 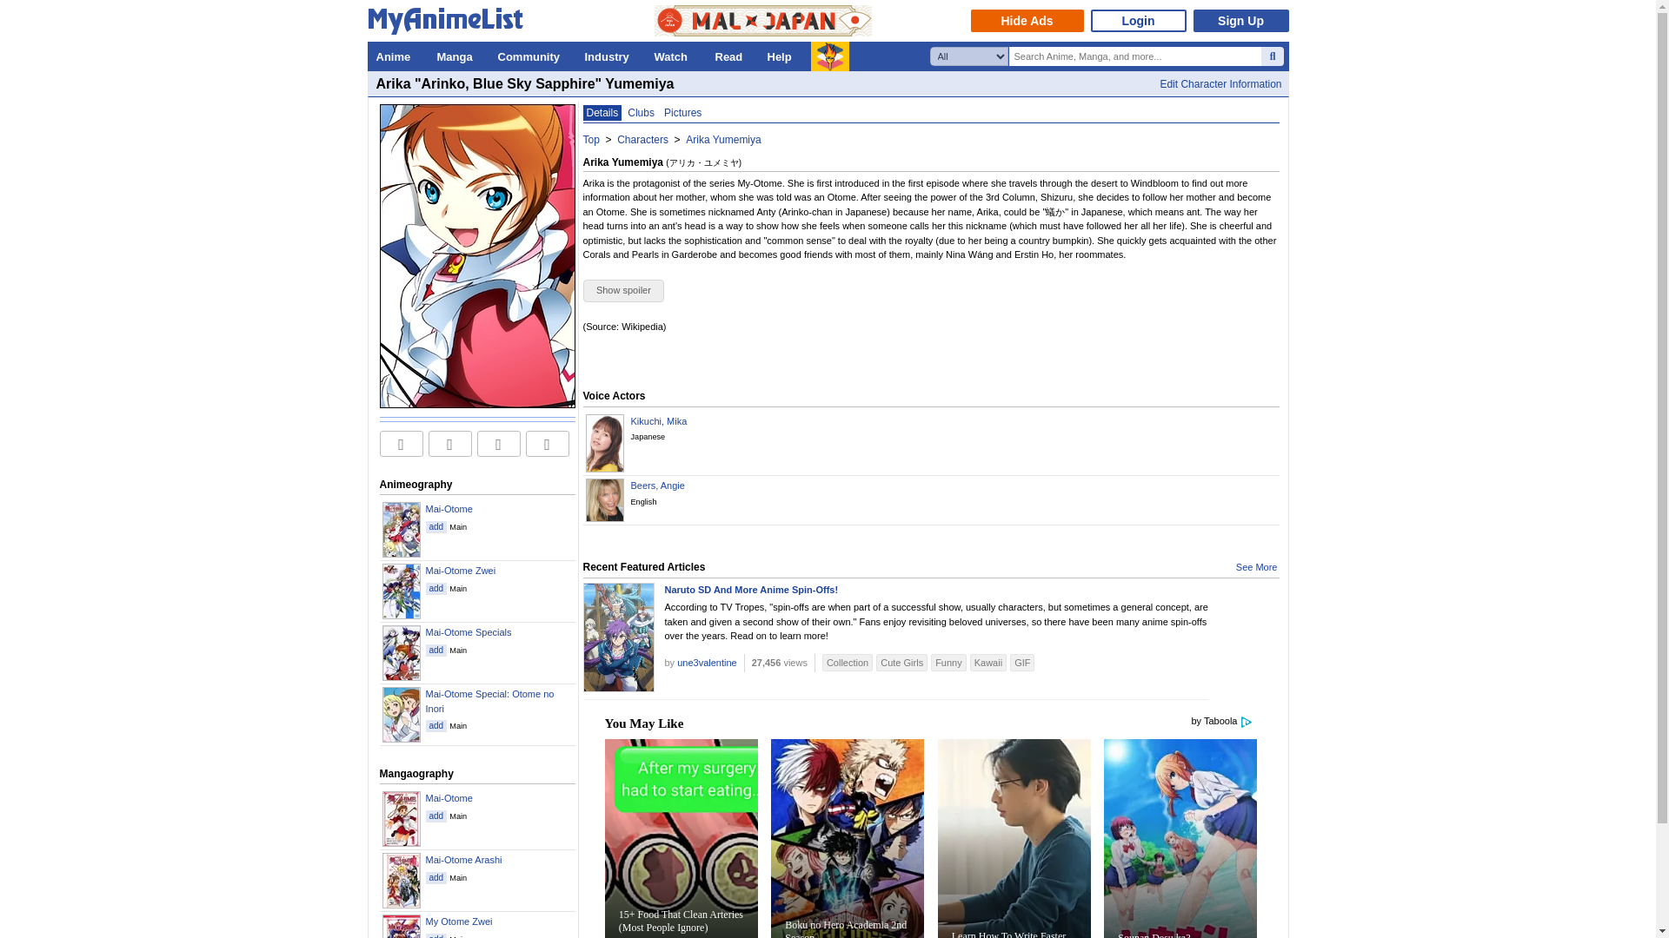 I want to click on Manga, so click(x=457, y=56).